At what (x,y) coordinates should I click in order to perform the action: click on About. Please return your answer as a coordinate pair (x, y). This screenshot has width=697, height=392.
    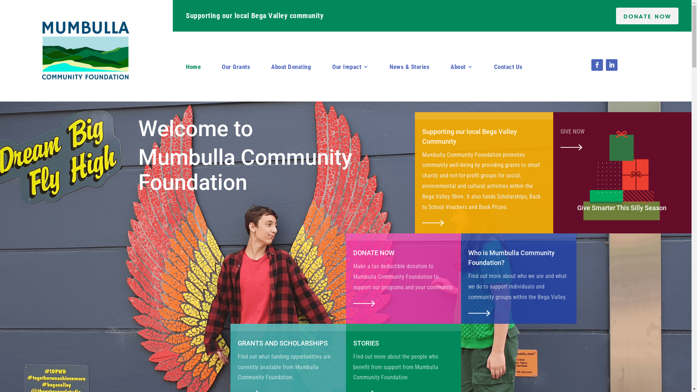
    Looking at the image, I should click on (462, 68).